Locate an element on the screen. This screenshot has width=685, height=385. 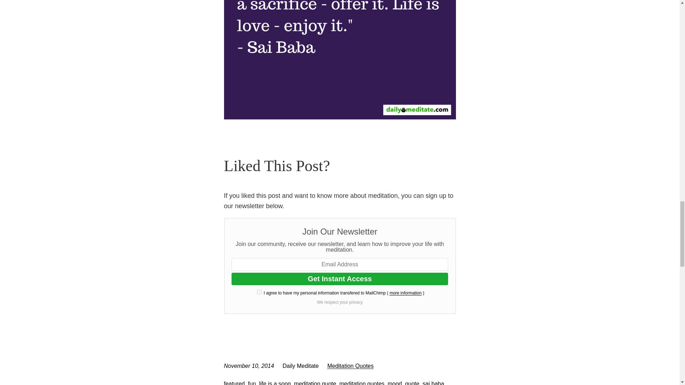
more information is located at coordinates (406, 293).